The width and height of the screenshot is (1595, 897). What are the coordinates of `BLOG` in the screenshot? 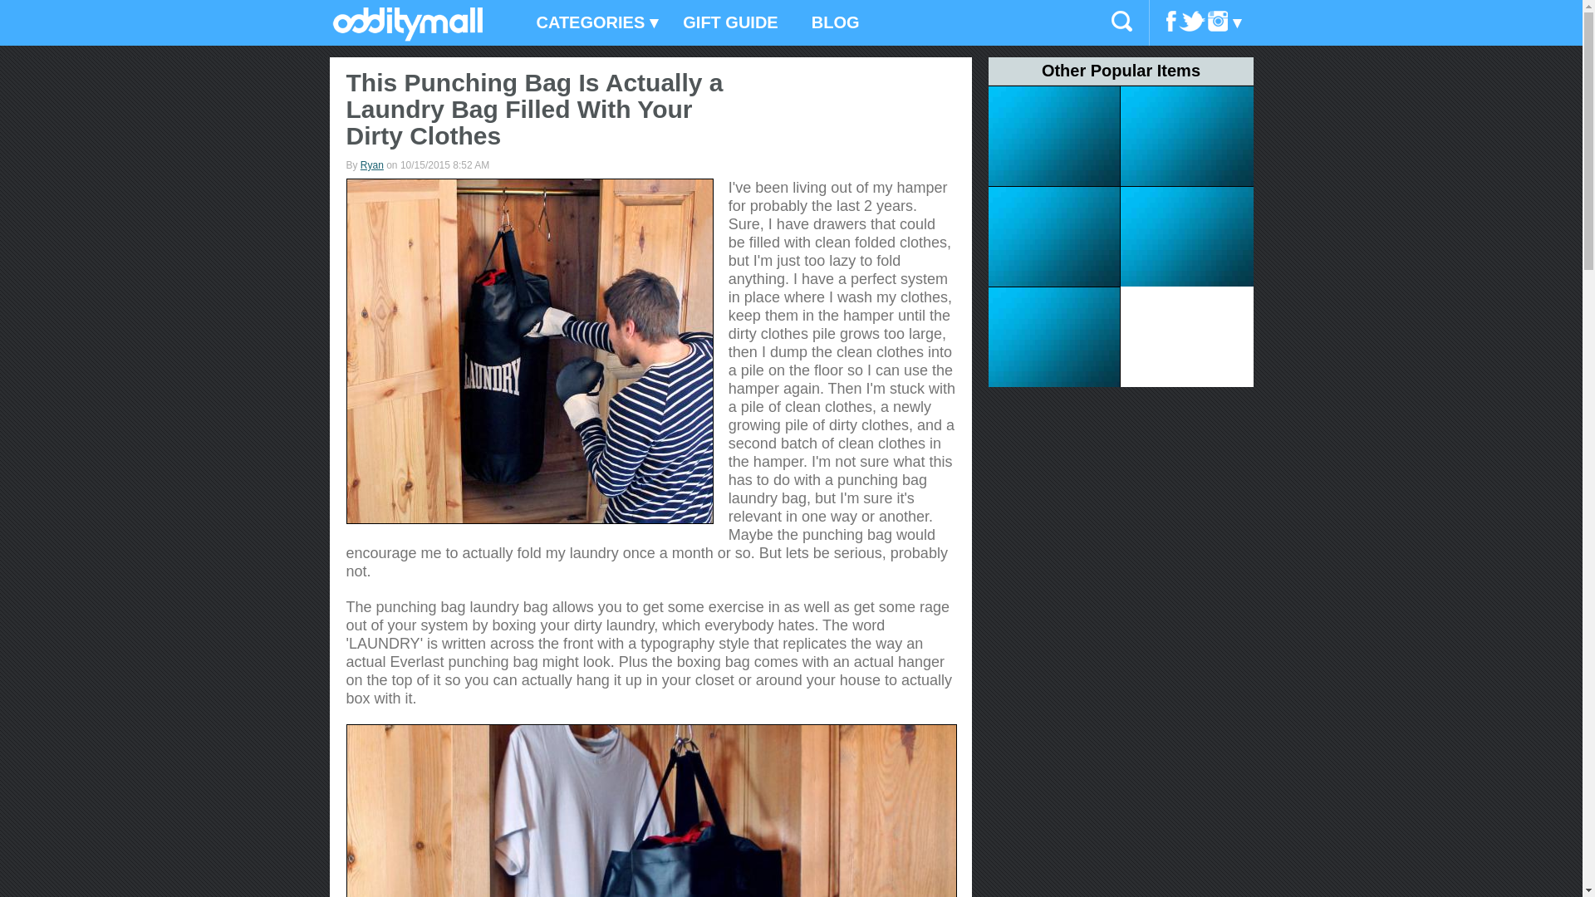 It's located at (835, 23).